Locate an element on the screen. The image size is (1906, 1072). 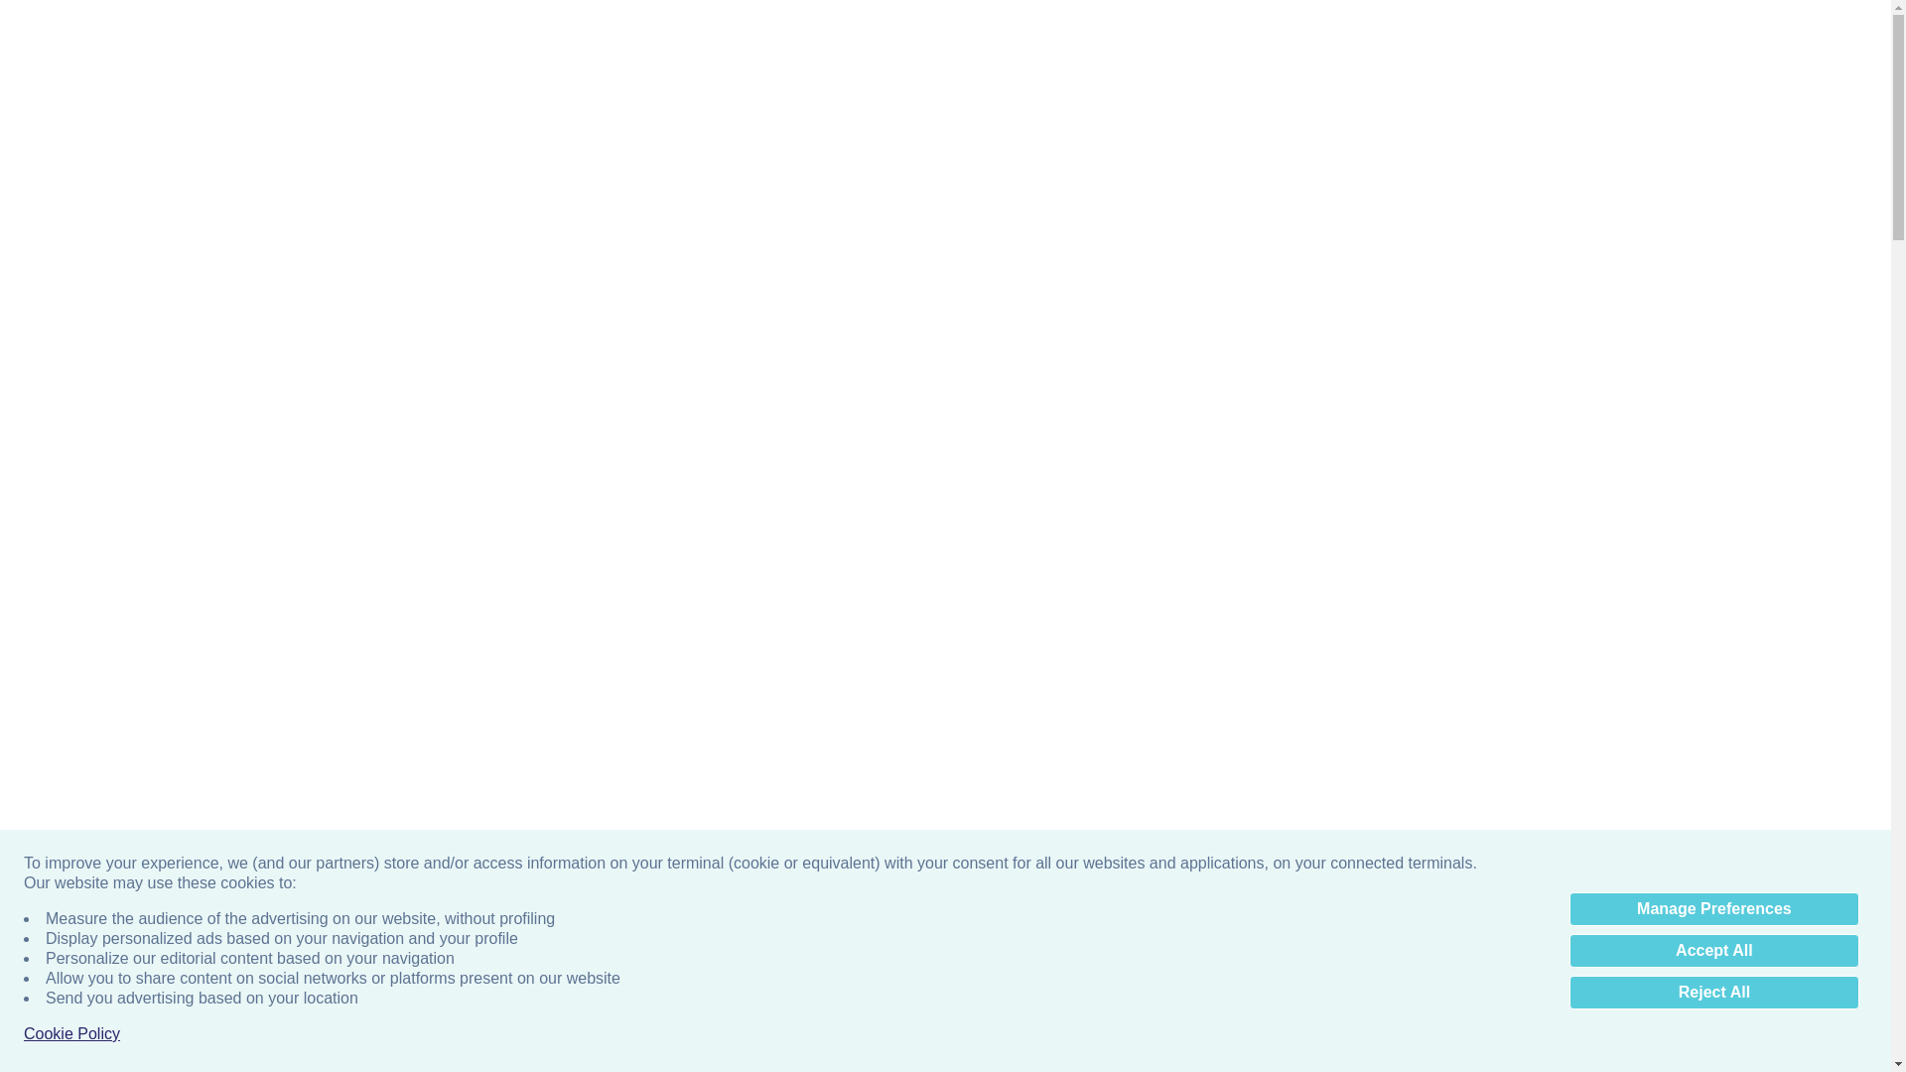
Reject All is located at coordinates (1713, 993).